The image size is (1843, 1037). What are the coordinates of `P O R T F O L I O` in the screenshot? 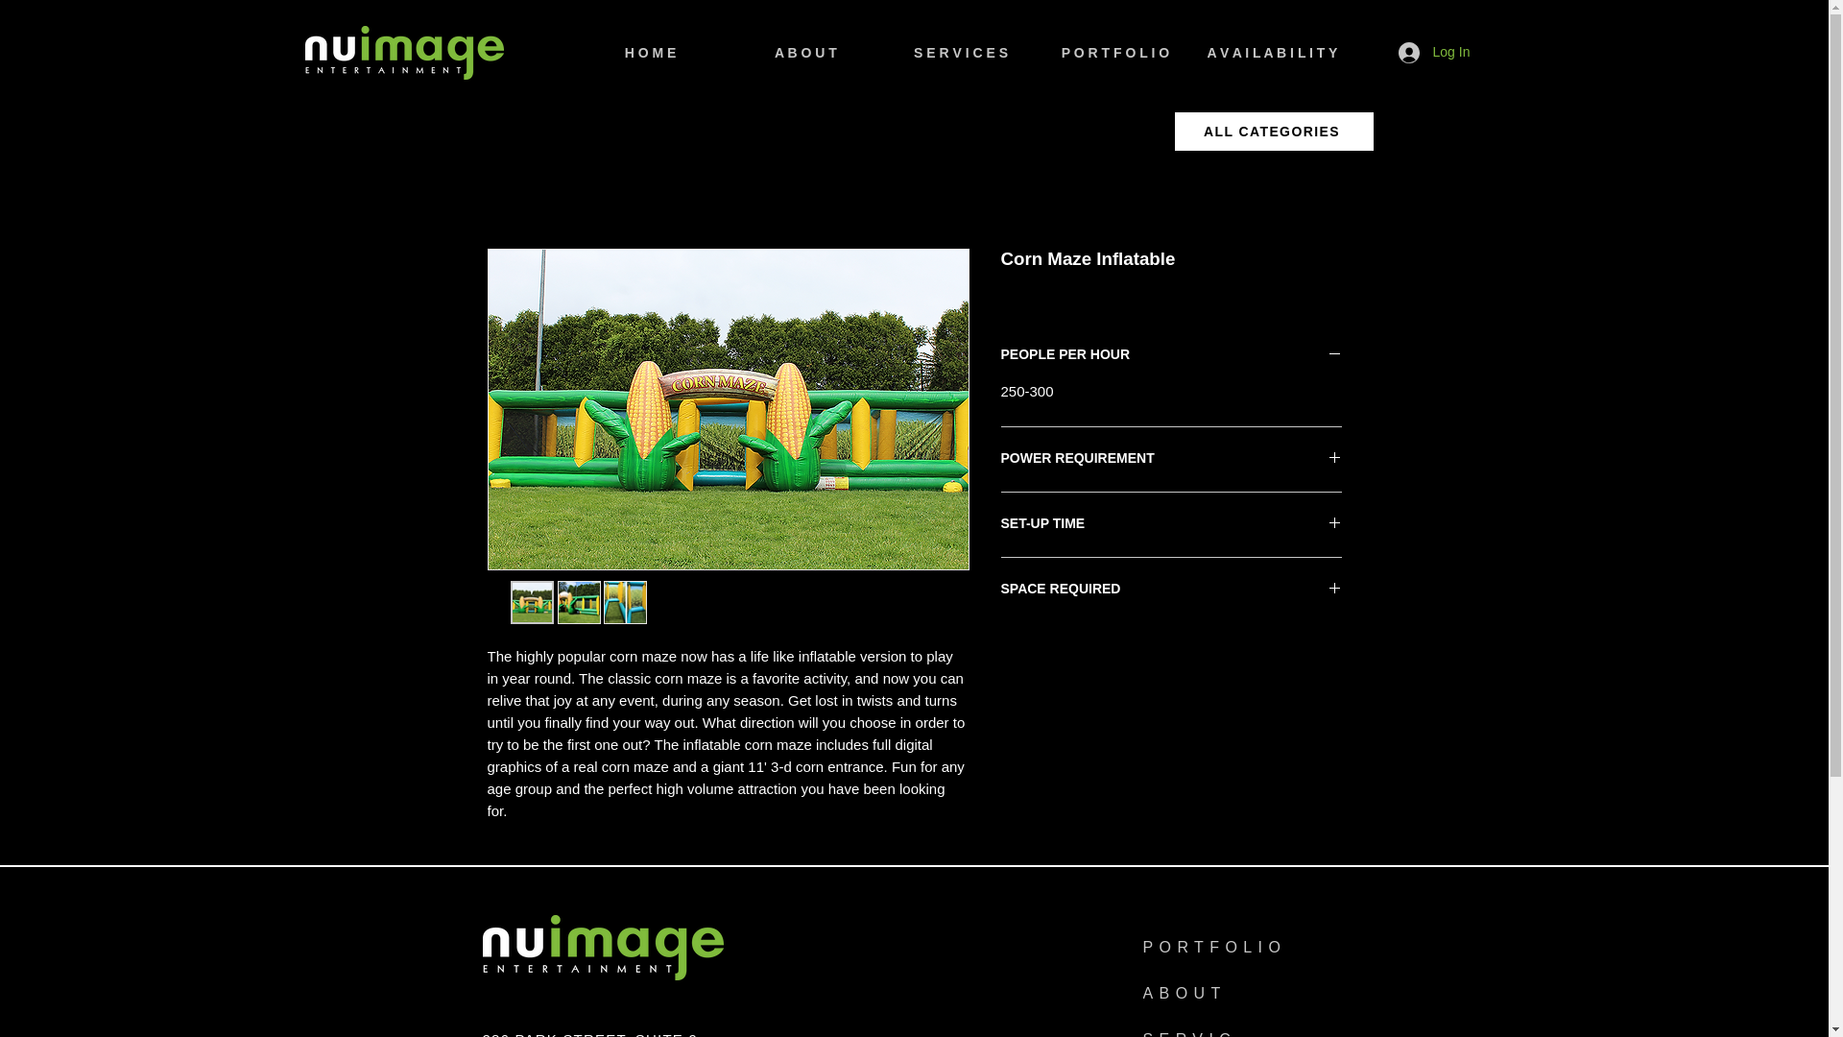 It's located at (1115, 52).